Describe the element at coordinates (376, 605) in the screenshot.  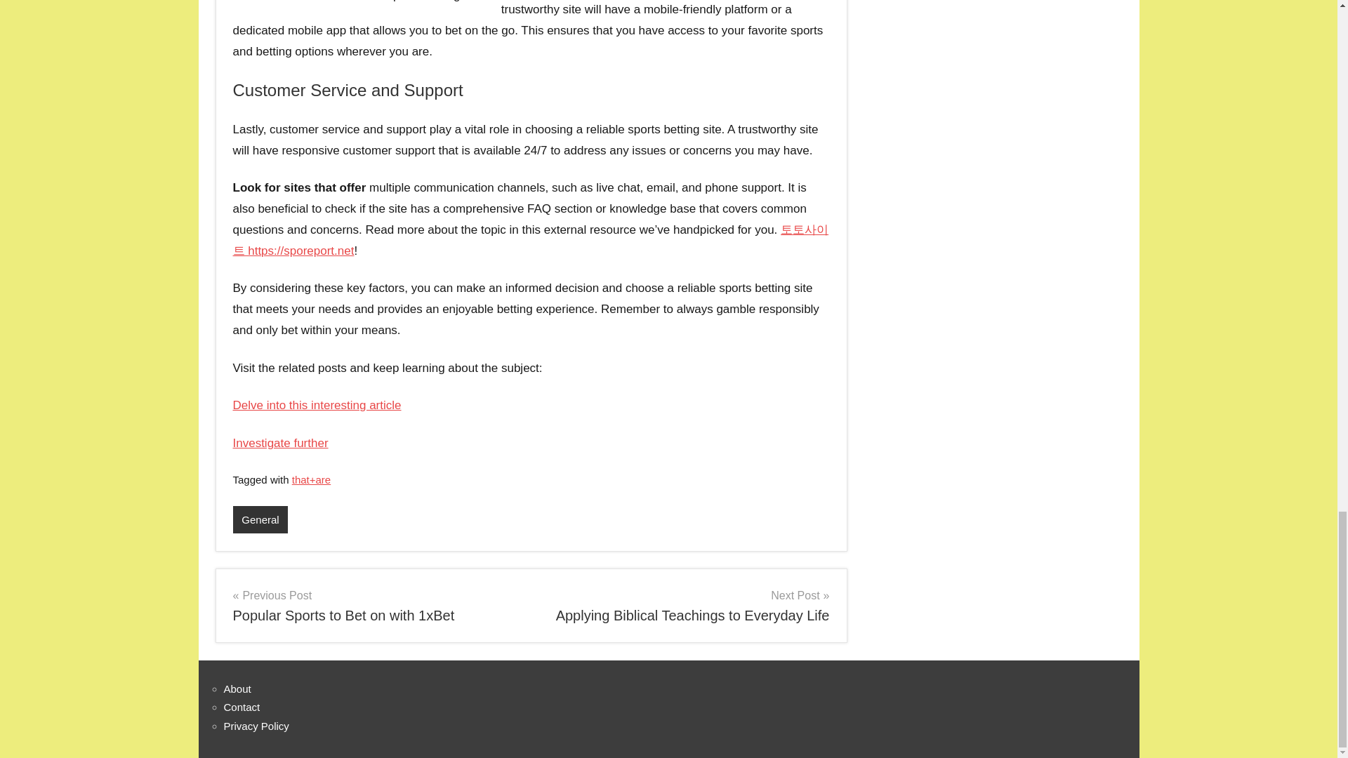
I see `General` at that location.